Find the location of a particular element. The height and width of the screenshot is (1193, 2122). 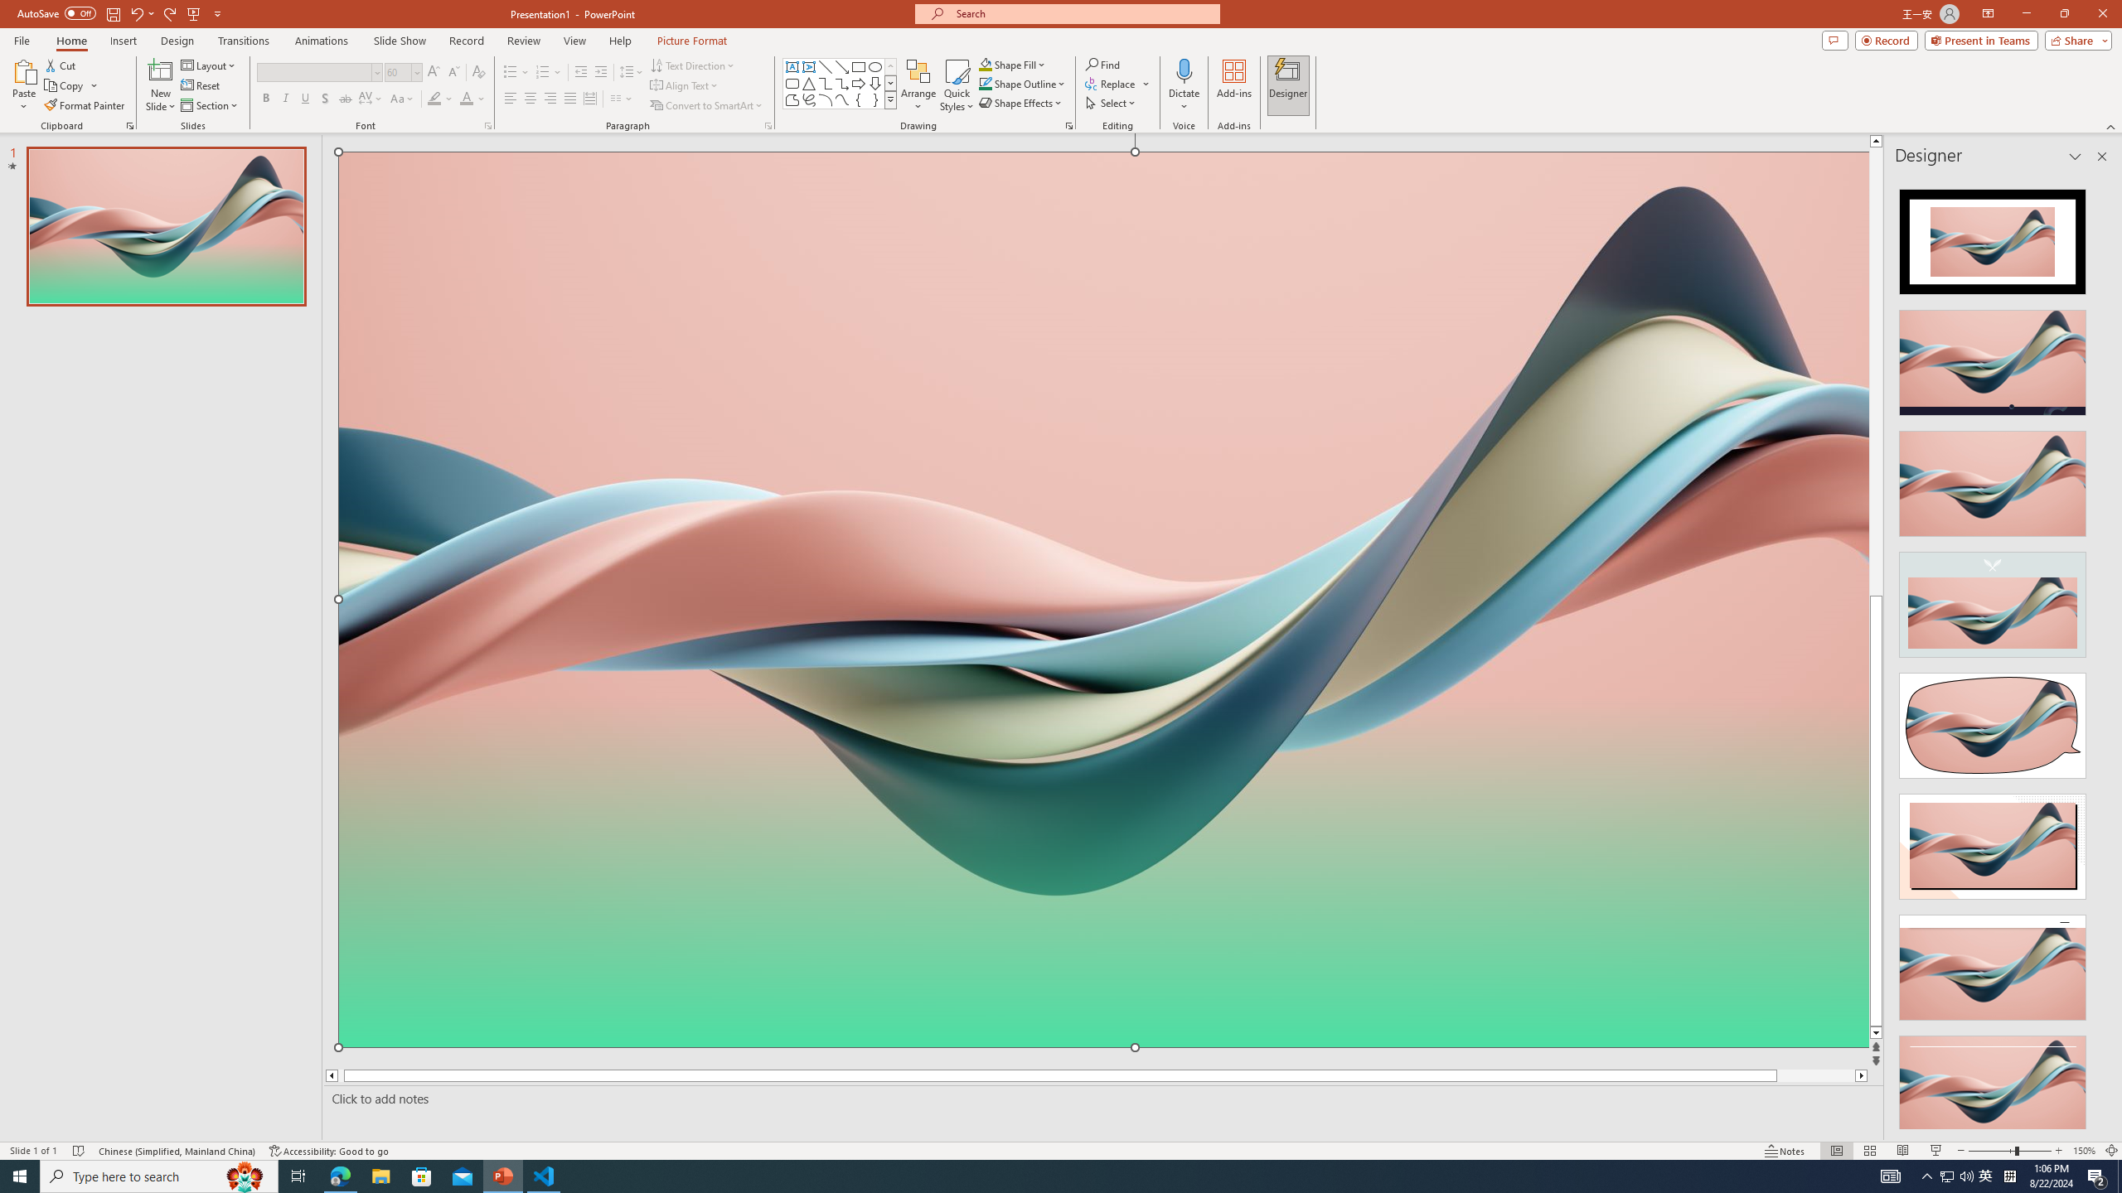

Decorative Locked is located at coordinates (1104, 843).